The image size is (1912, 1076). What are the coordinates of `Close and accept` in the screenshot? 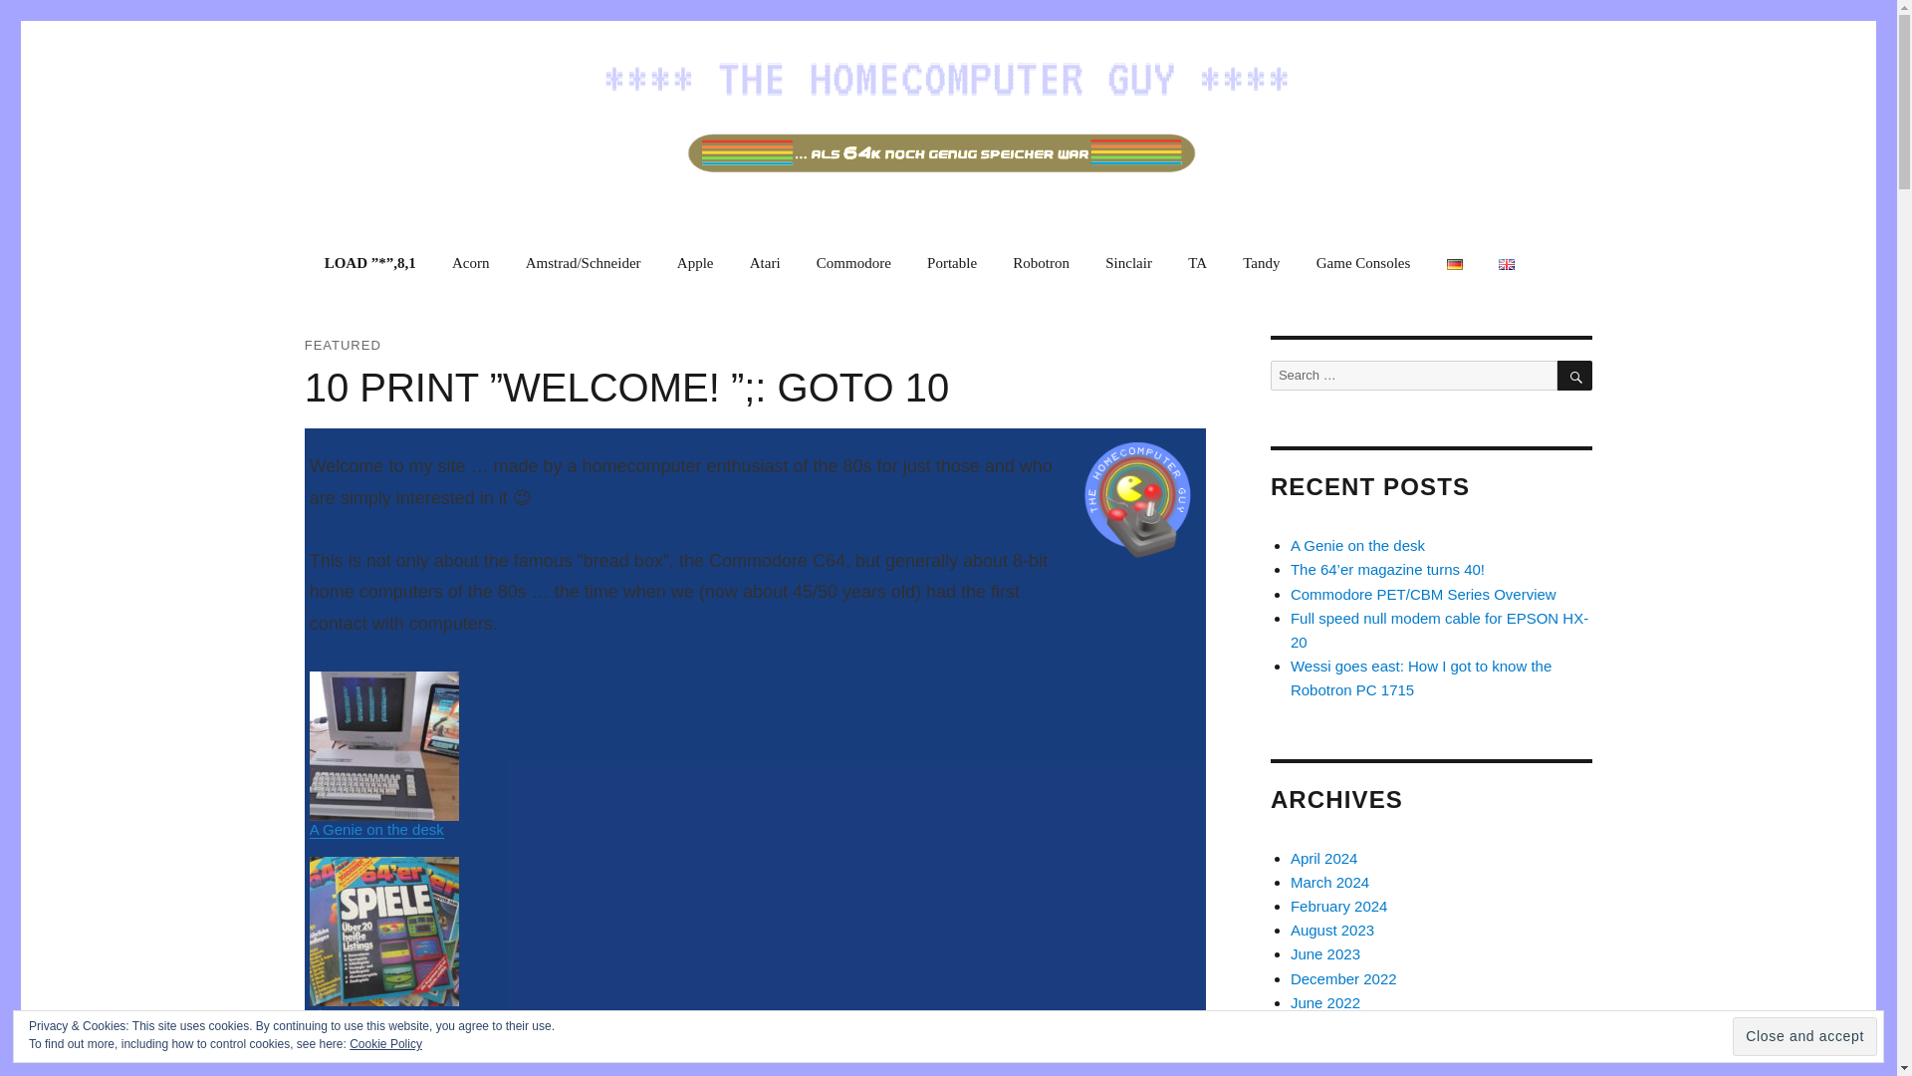 It's located at (1804, 1036).